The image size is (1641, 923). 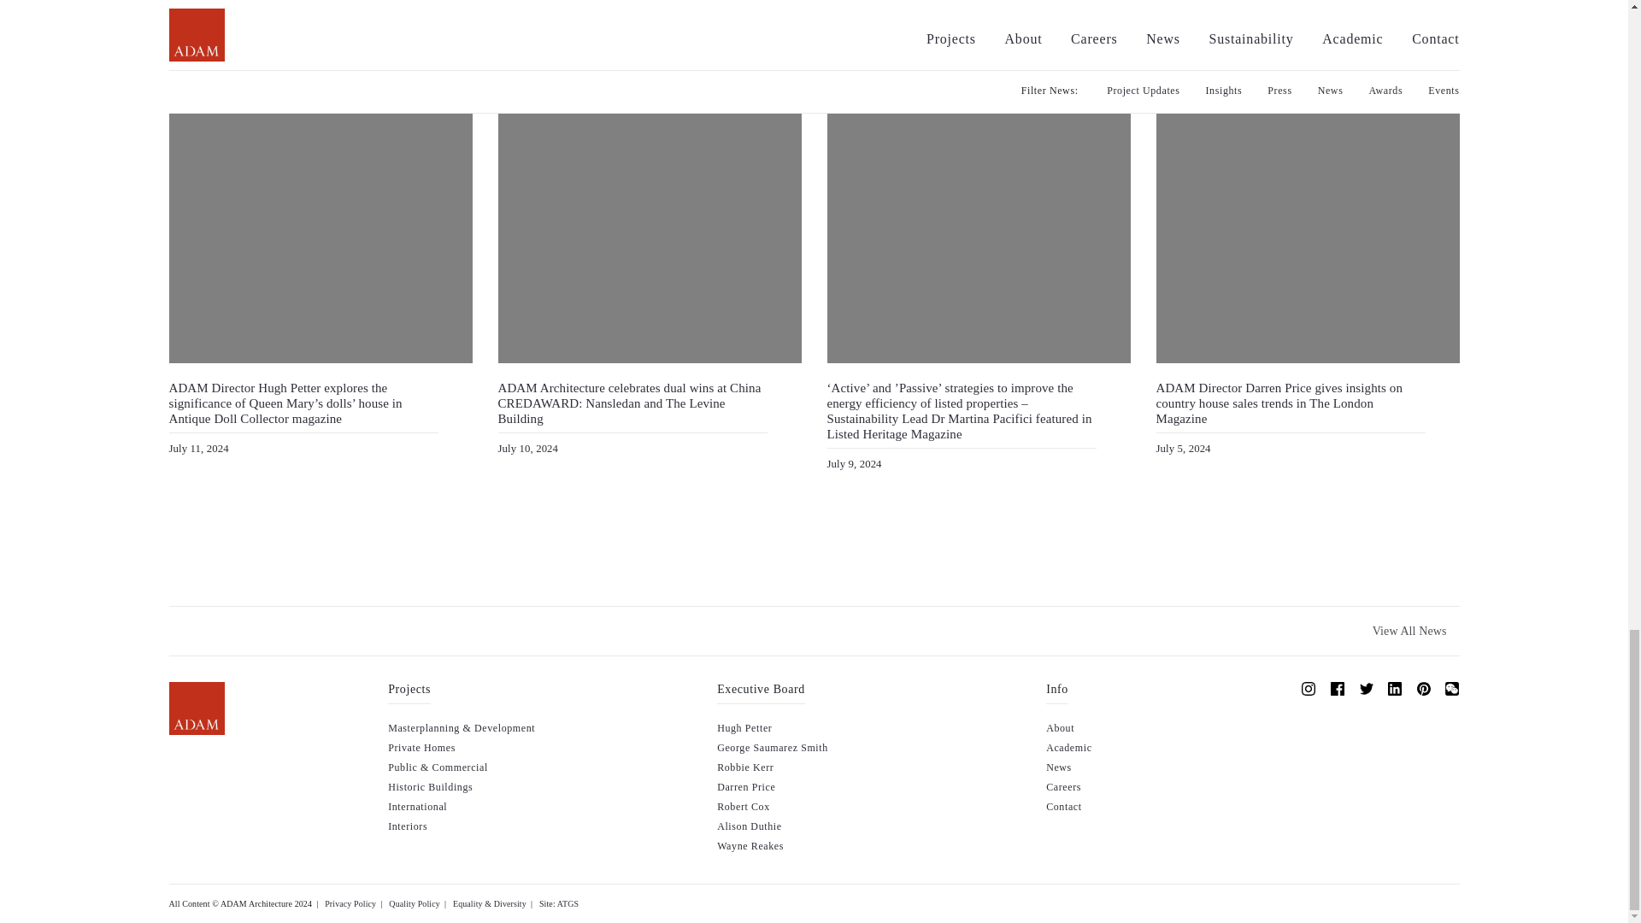 I want to click on Interiors, so click(x=407, y=826).